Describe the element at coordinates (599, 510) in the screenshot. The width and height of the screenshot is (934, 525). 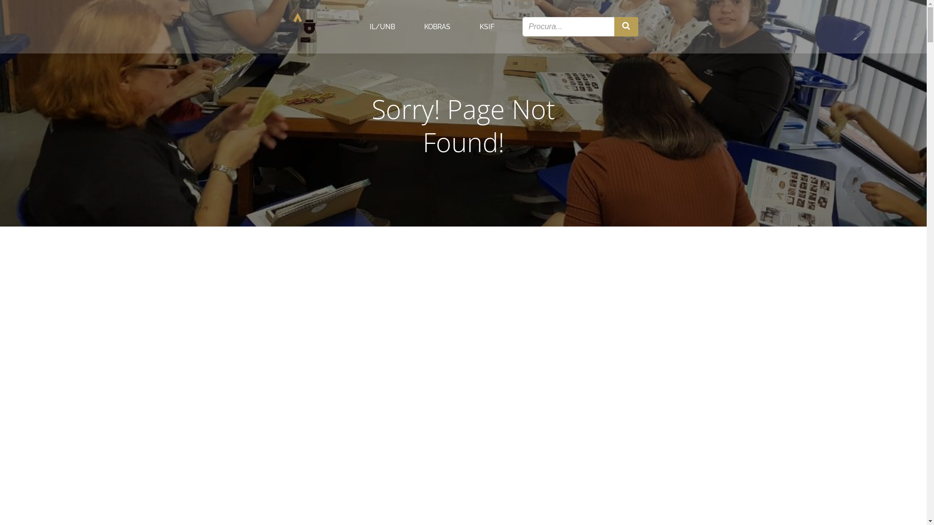
I see `Colibri` at that location.